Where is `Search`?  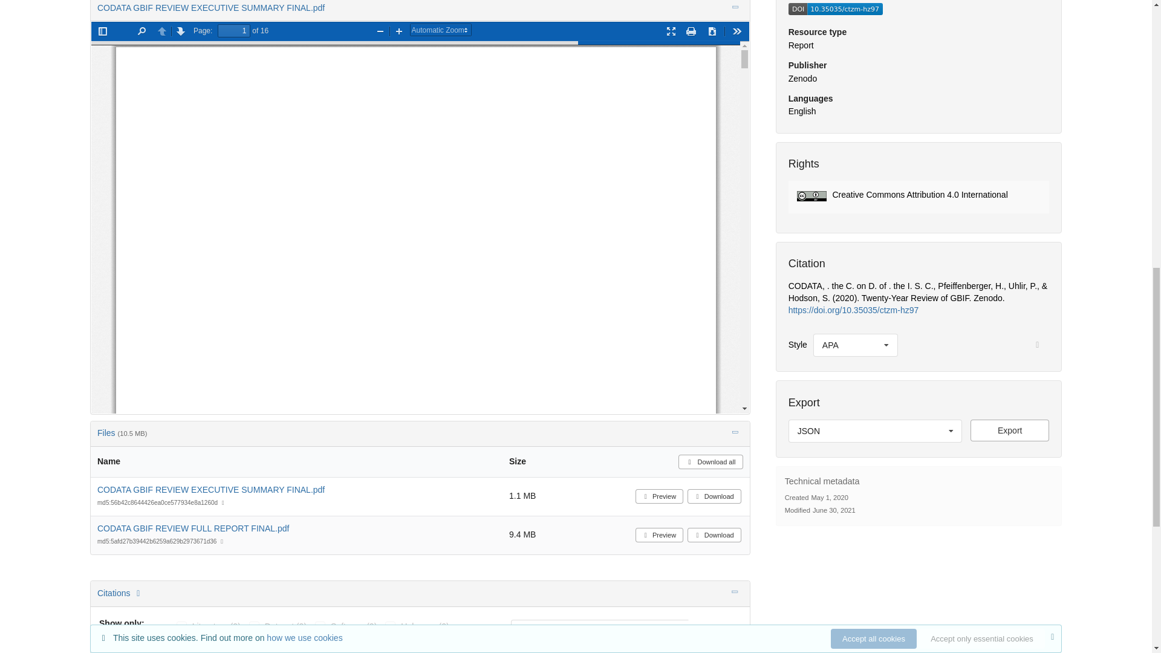
Search is located at coordinates (714, 631).